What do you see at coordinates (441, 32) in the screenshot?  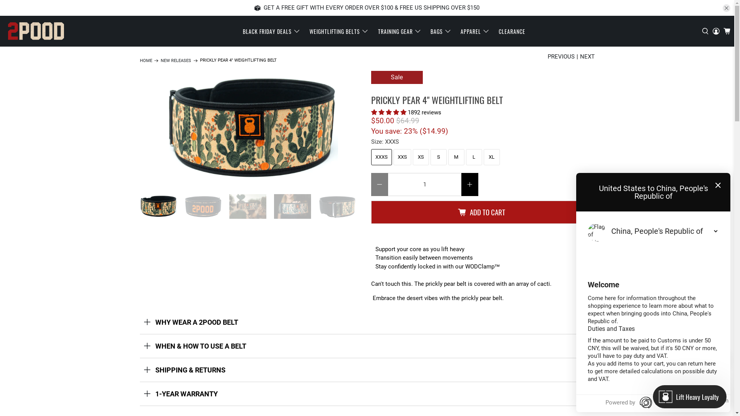 I see `BAGS` at bounding box center [441, 32].